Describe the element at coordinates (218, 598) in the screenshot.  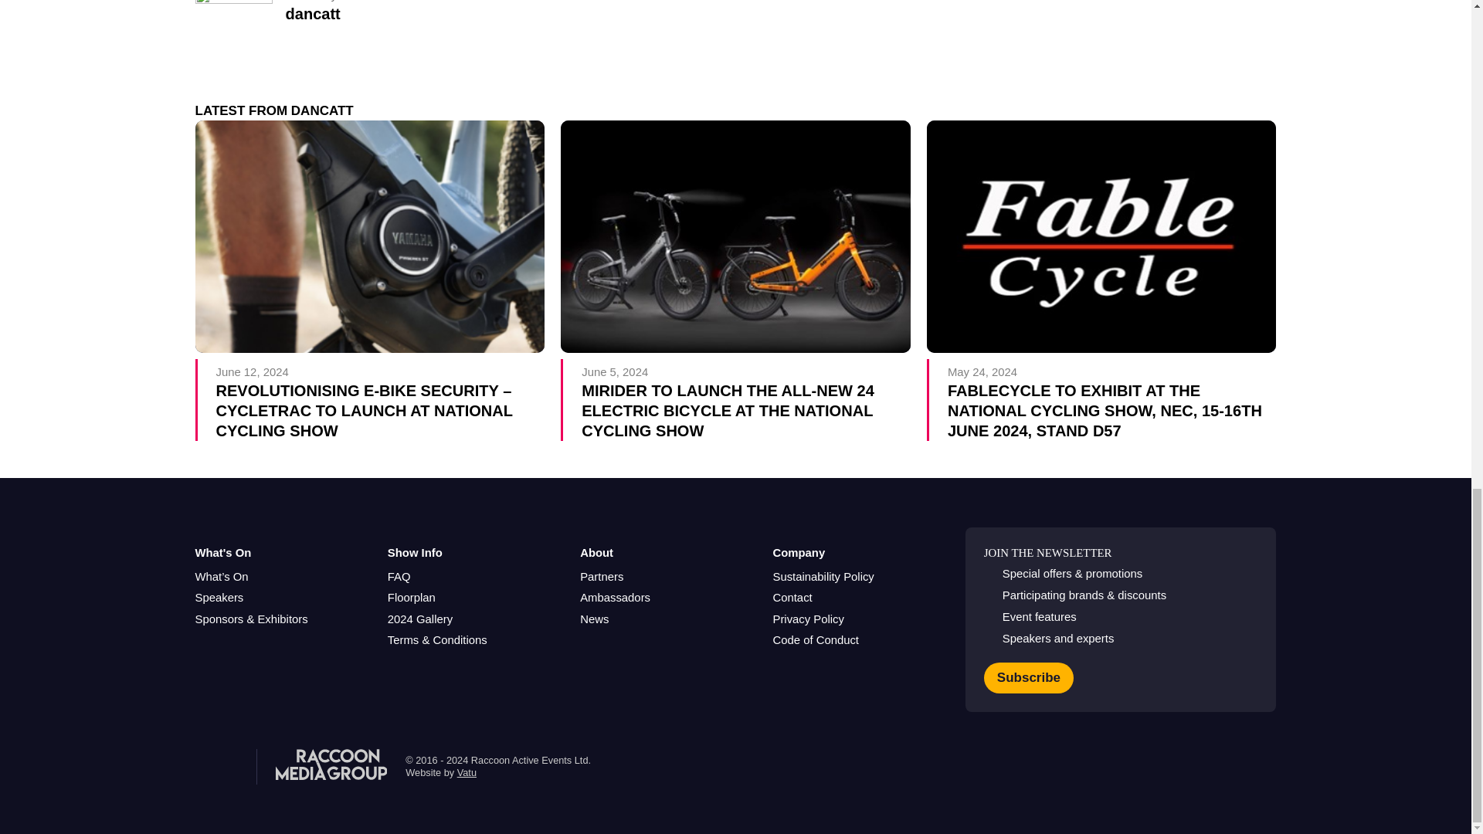
I see `Speakers` at that location.